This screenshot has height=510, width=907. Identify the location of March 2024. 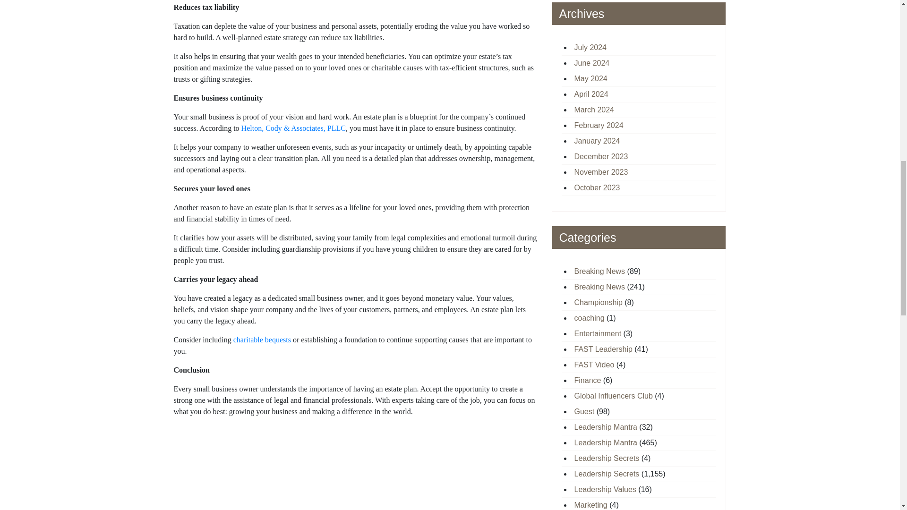
(594, 110).